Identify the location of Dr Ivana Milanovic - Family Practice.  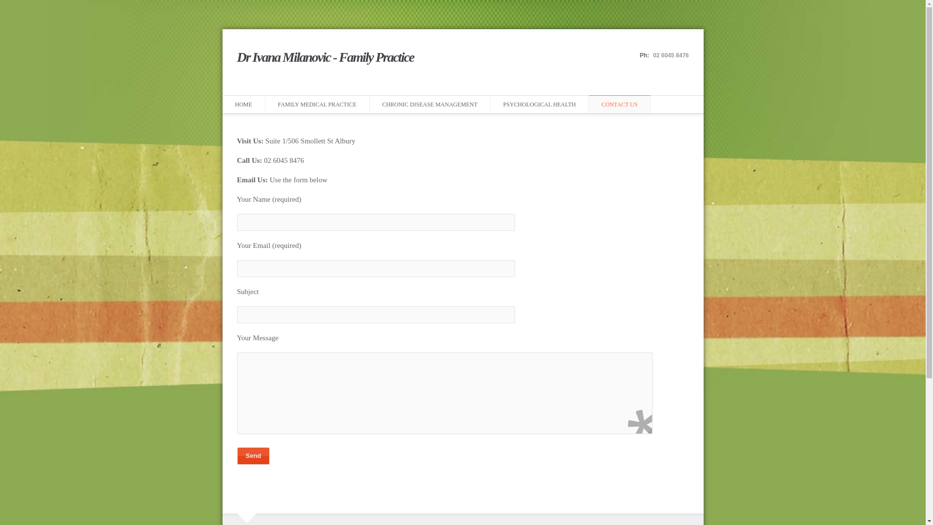
(326, 62).